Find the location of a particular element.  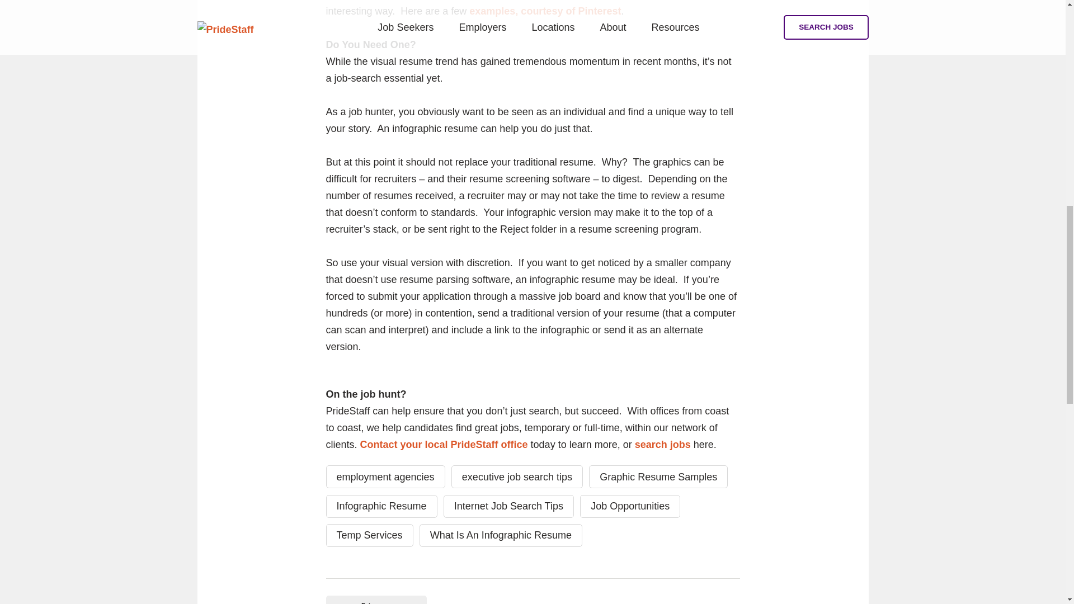

Contact your local PrideStaff office is located at coordinates (444, 444).